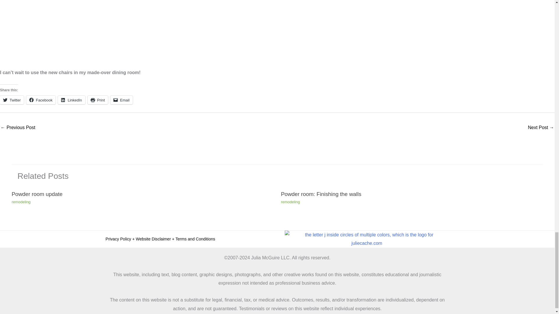 The height and width of the screenshot is (314, 559). I want to click on Twitter, so click(12, 100).